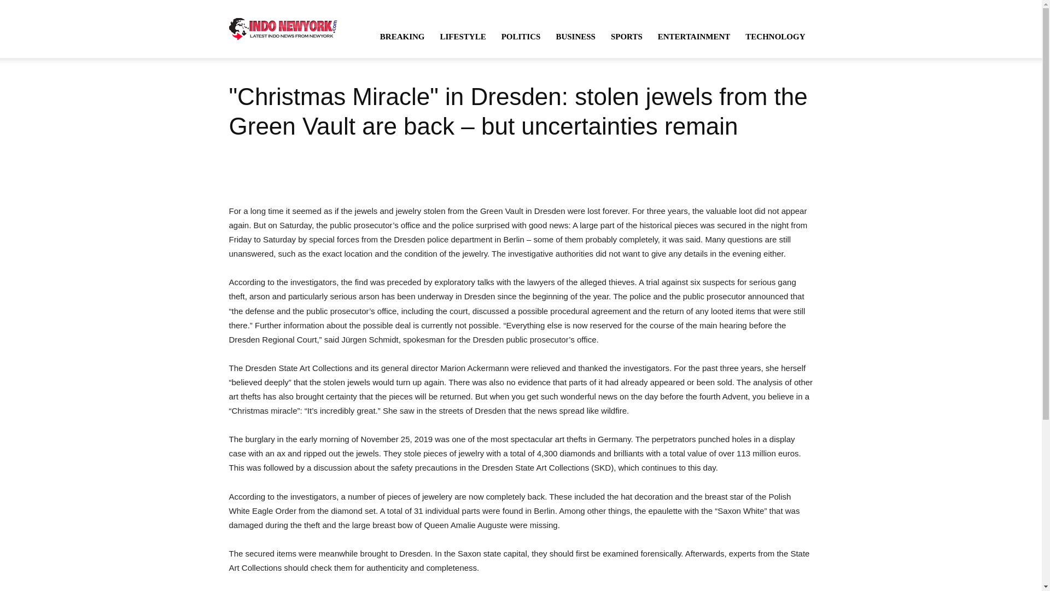 The height and width of the screenshot is (591, 1050). I want to click on POLITICS, so click(521, 36).